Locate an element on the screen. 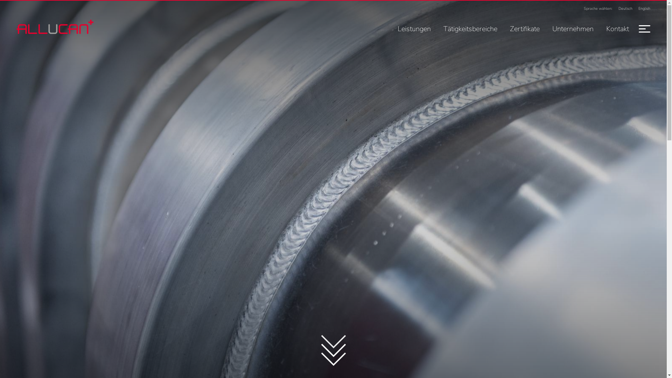 Image resolution: width=672 pixels, height=378 pixels. Zertifikate is located at coordinates (525, 29).